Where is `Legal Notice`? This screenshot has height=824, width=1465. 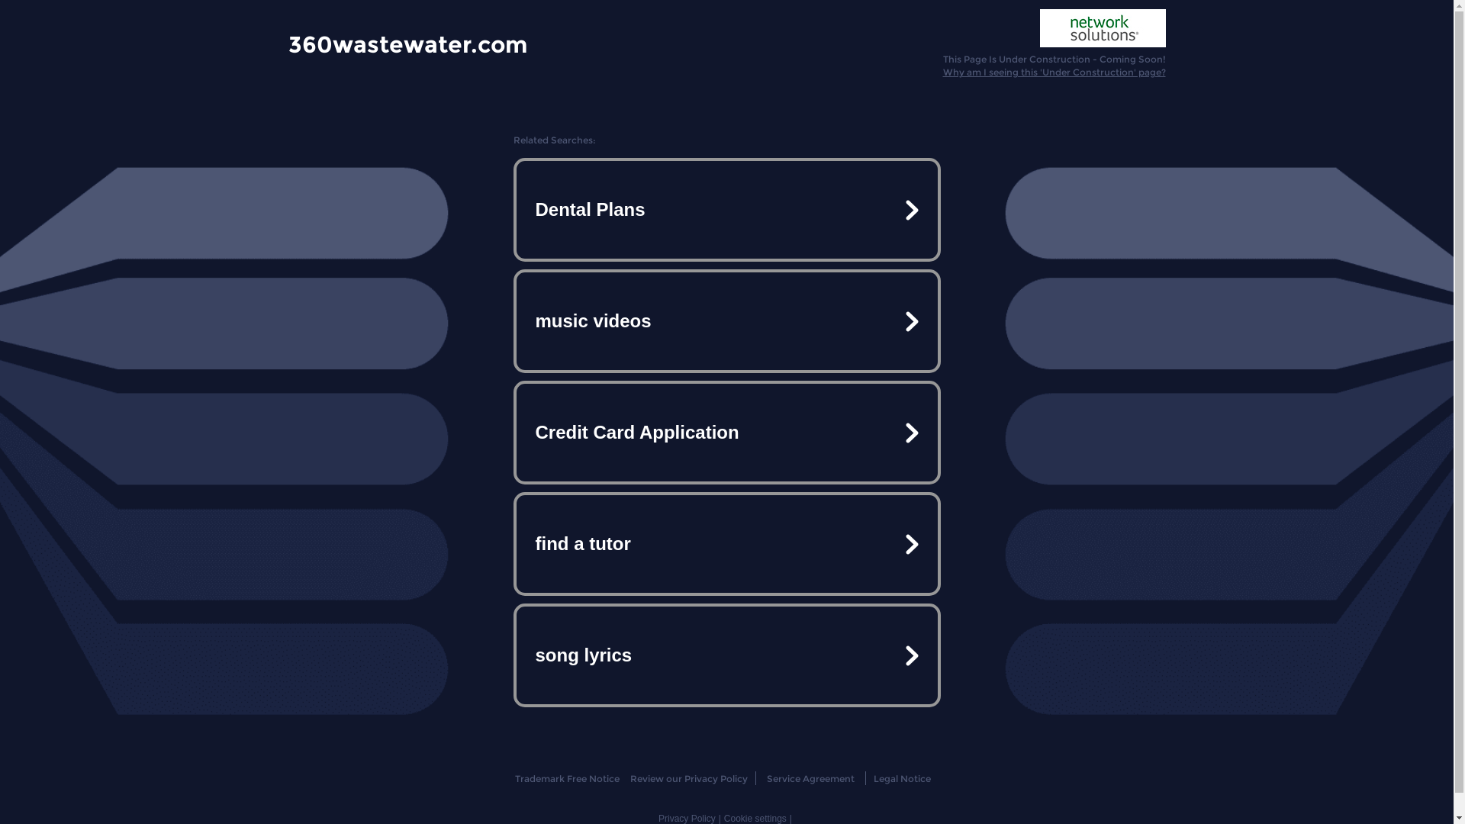 Legal Notice is located at coordinates (902, 778).